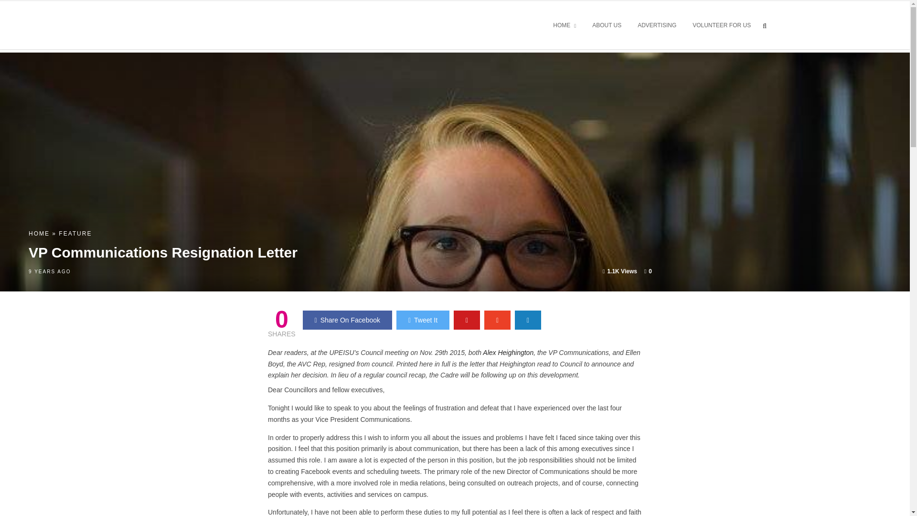 Image resolution: width=917 pixels, height=516 pixels. Describe the element at coordinates (527, 320) in the screenshot. I see `Share by Email` at that location.